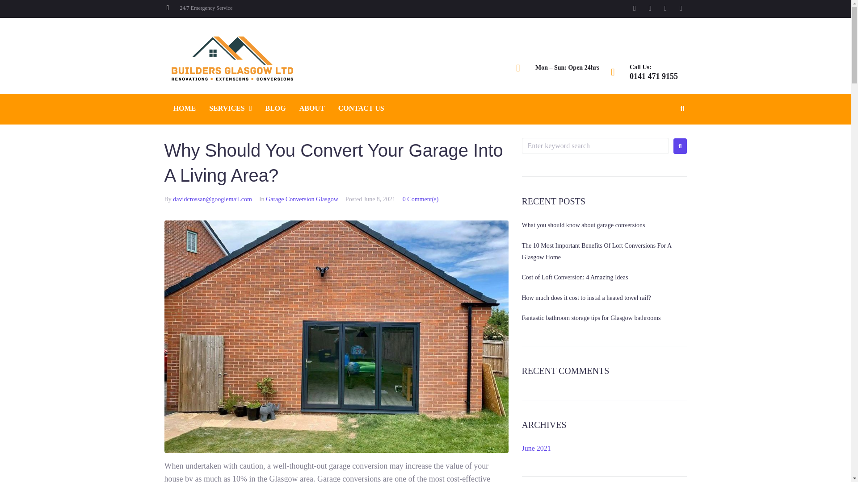 The width and height of the screenshot is (858, 482). What do you see at coordinates (653, 76) in the screenshot?
I see `0141 471 9155` at bounding box center [653, 76].